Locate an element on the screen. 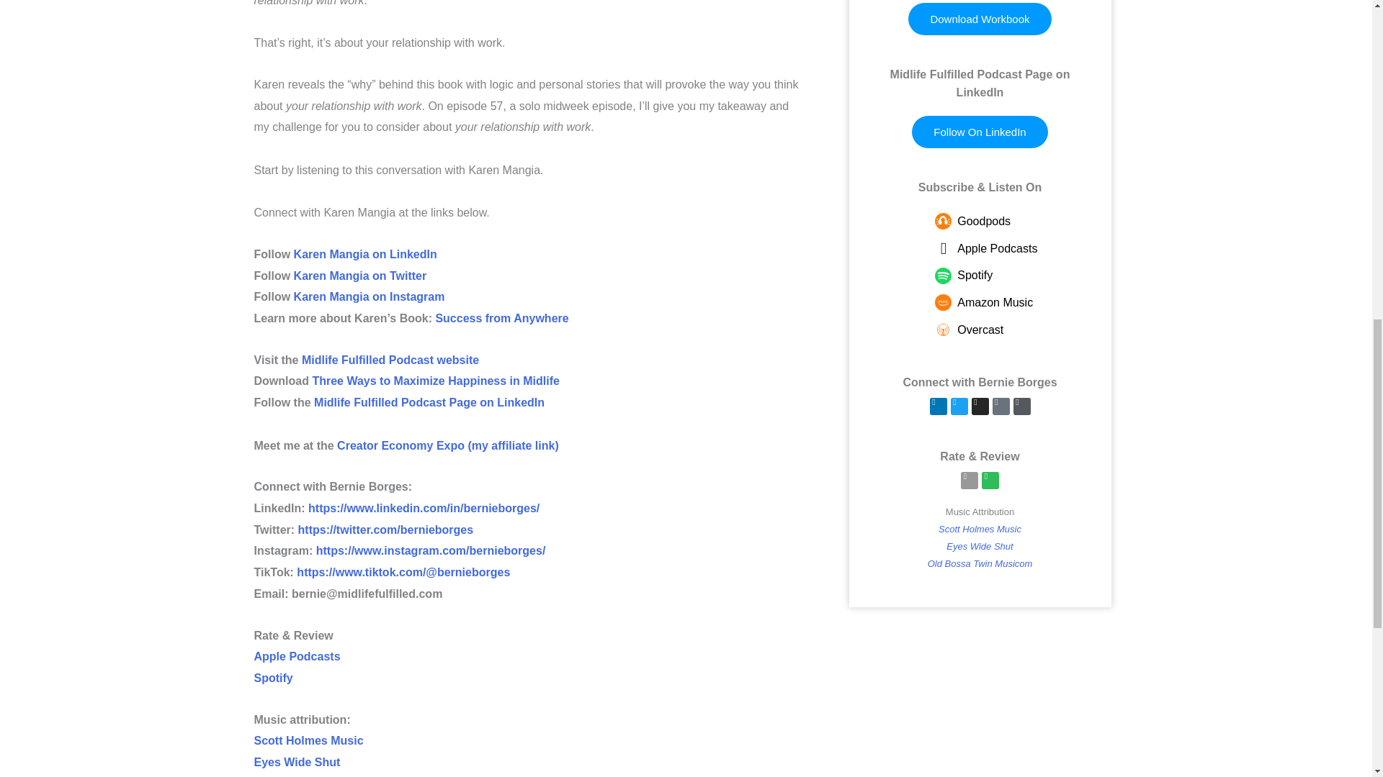  Download Workbook is located at coordinates (980, 19).